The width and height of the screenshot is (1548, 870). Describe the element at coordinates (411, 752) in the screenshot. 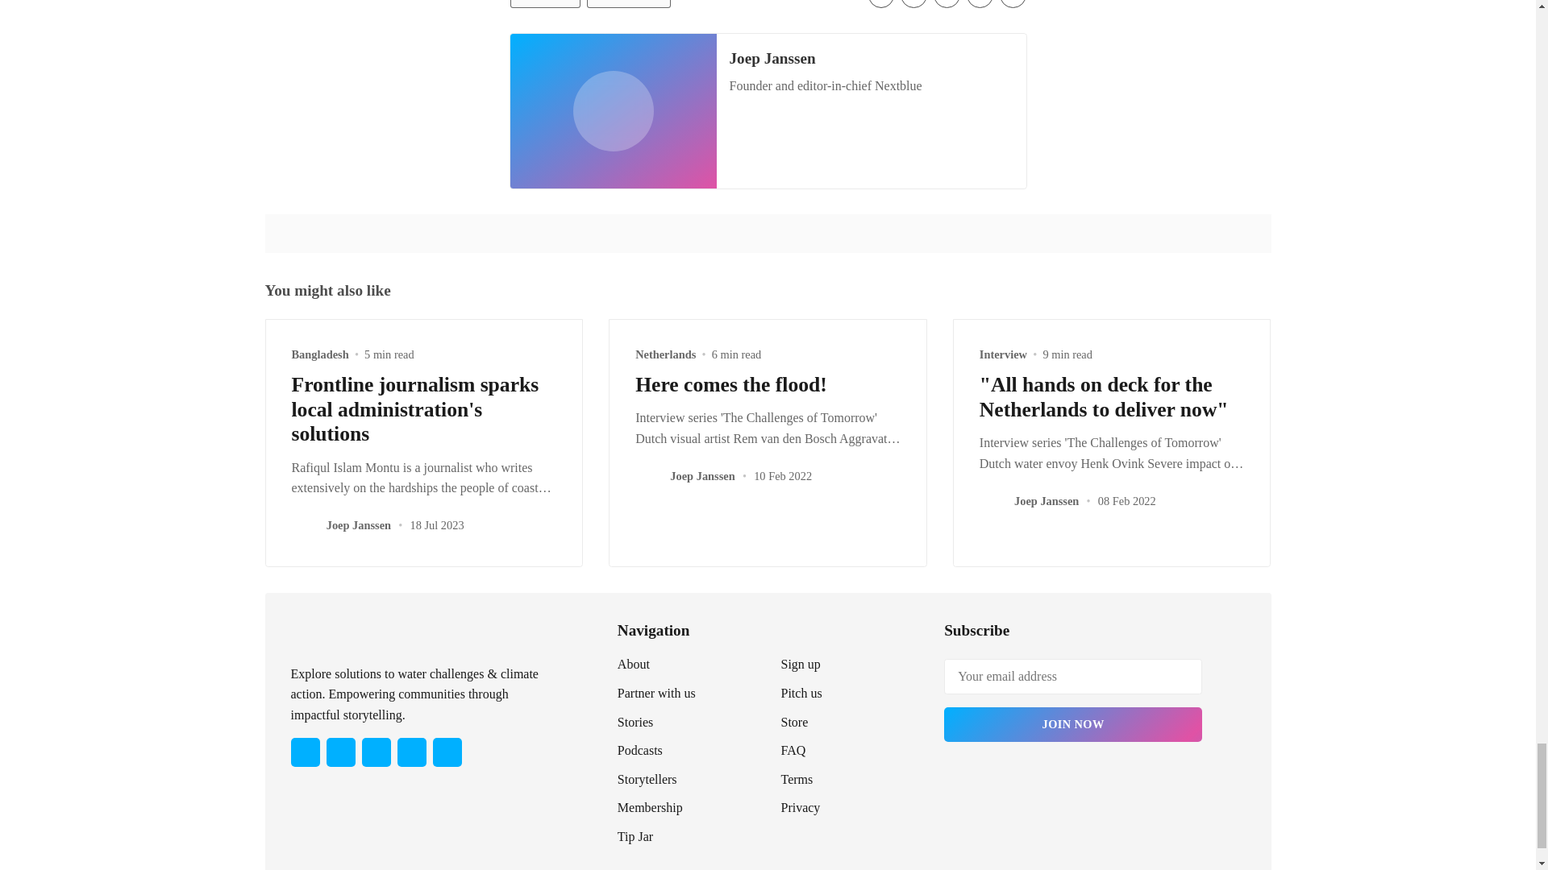

I see `YouTube` at that location.